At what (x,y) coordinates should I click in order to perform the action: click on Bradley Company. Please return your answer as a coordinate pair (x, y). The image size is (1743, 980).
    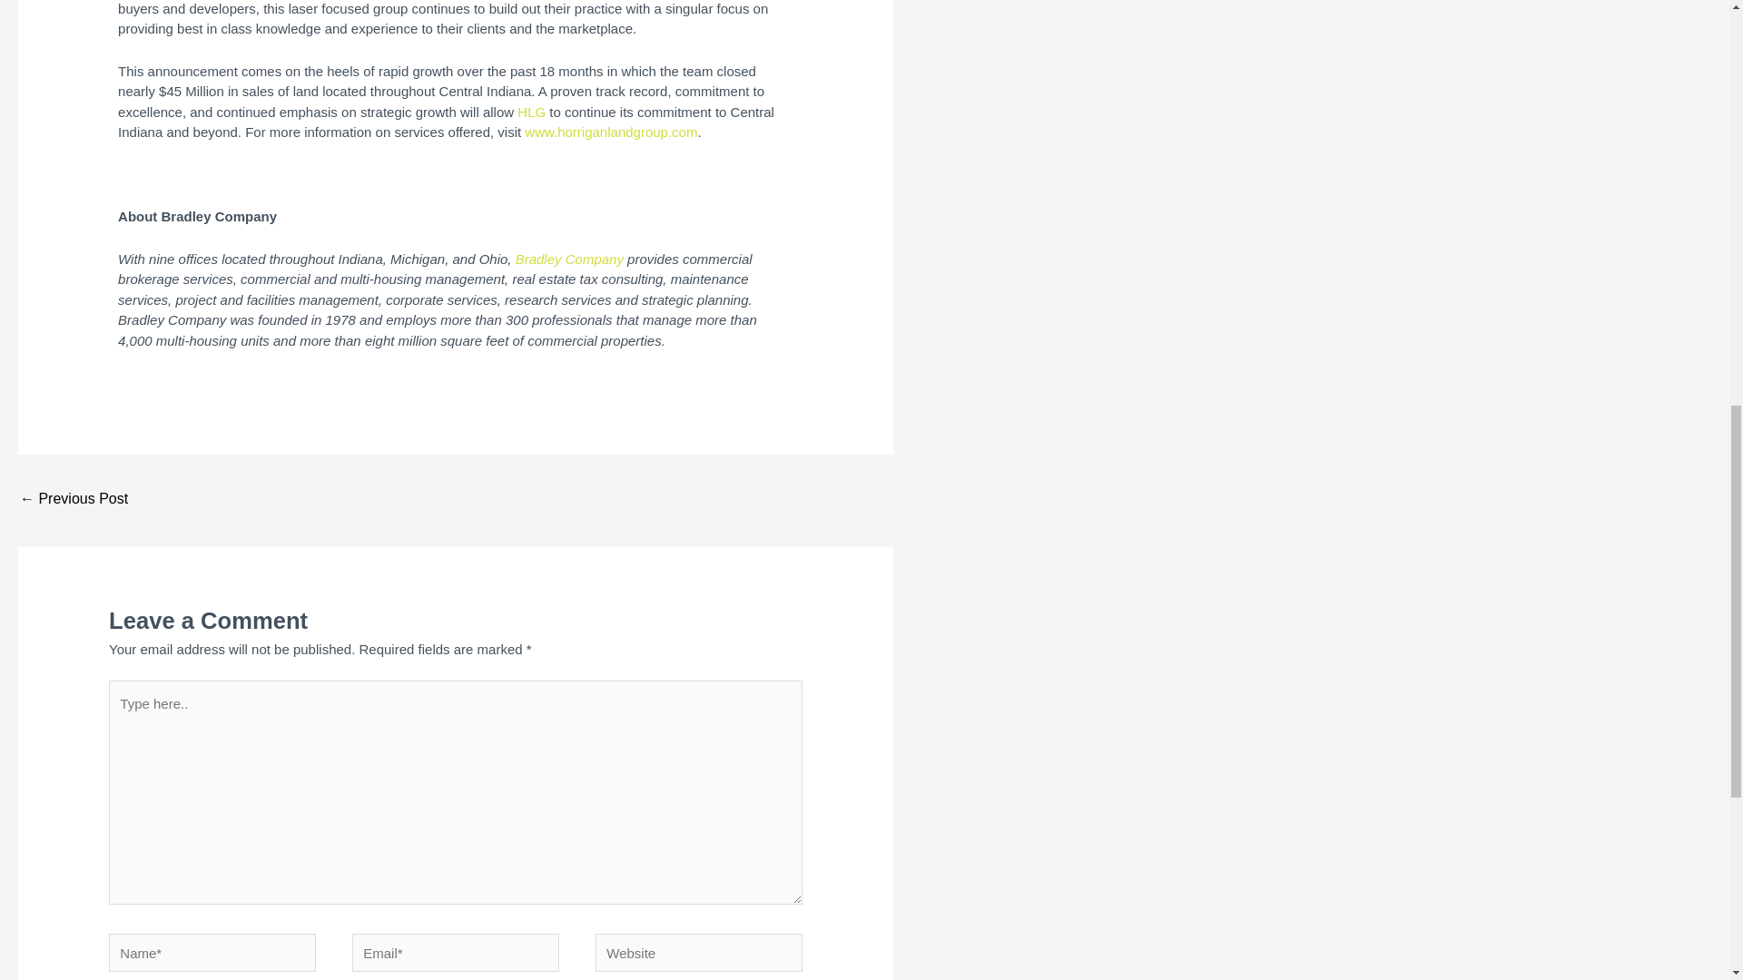
    Looking at the image, I should click on (570, 258).